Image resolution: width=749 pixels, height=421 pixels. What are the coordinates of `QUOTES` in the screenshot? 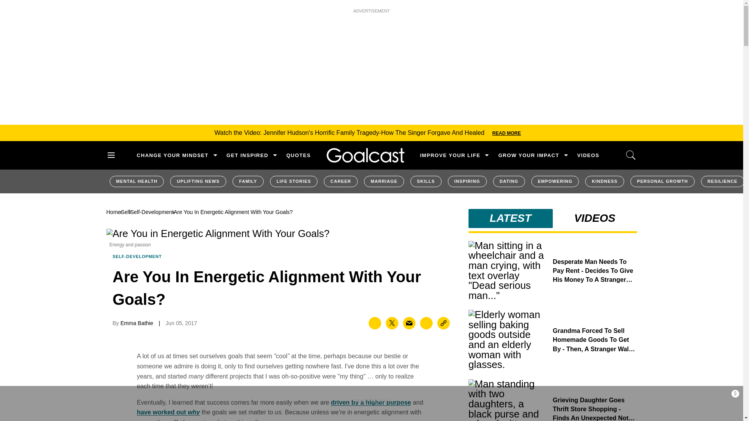 It's located at (298, 155).